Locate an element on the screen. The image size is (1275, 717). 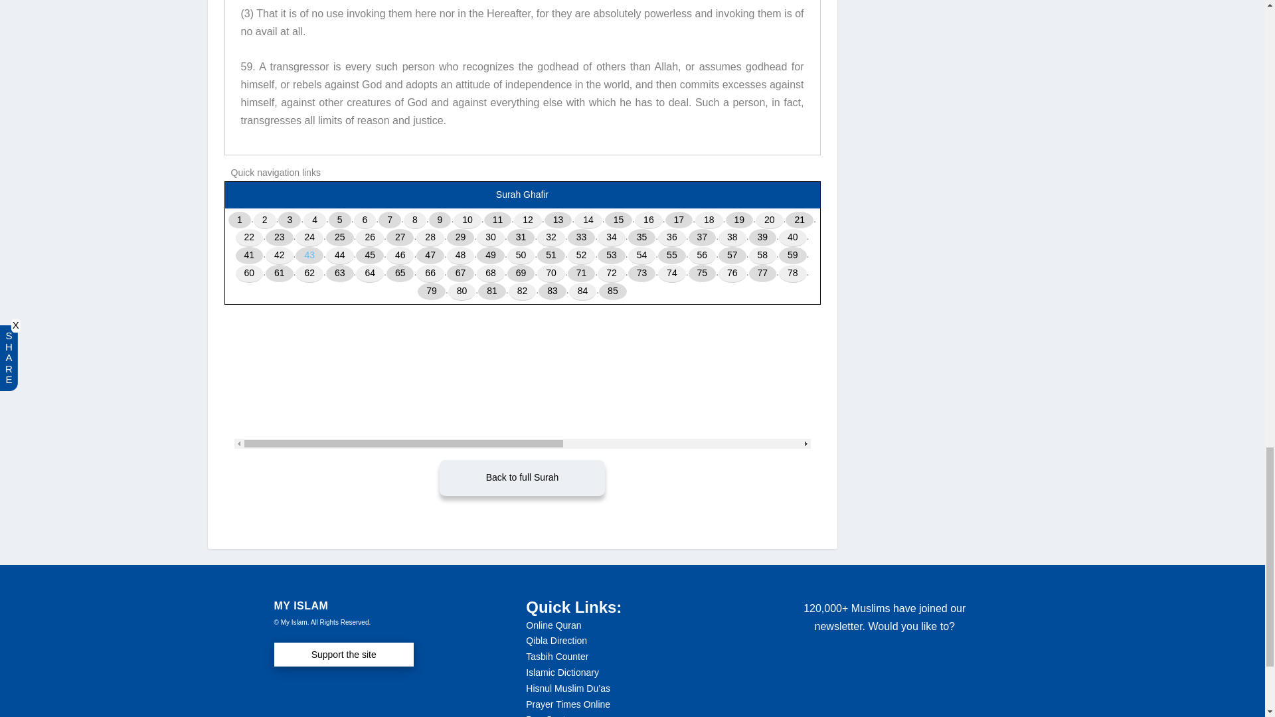
8 is located at coordinates (414, 220).